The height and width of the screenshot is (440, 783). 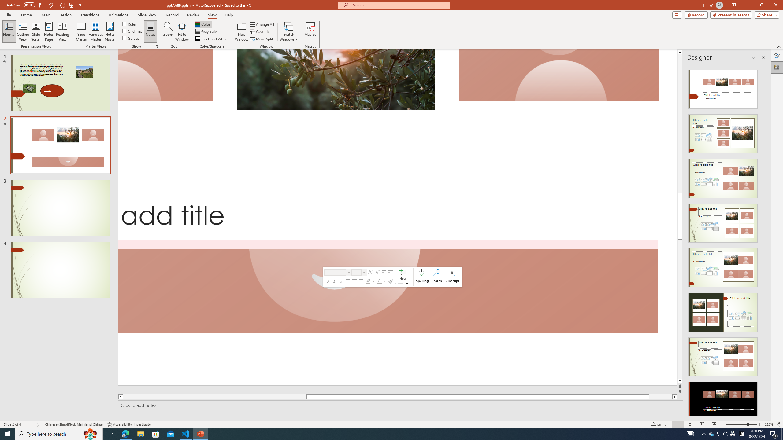 I want to click on Outline View, so click(x=23, y=31).